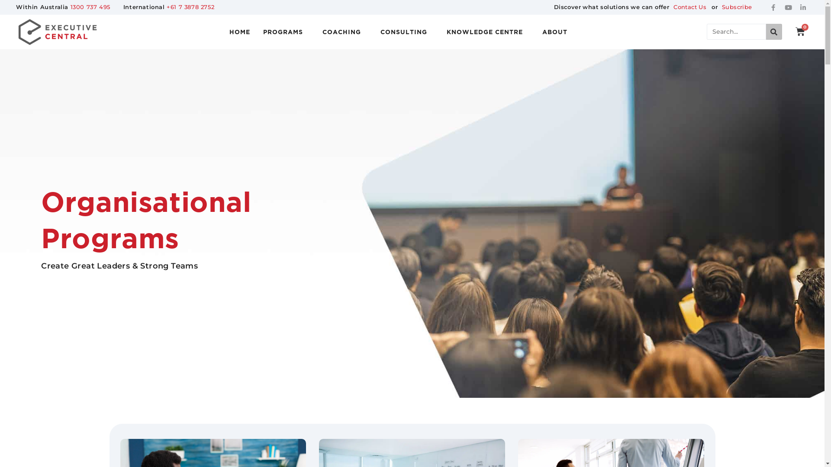 The height and width of the screenshot is (467, 831). What do you see at coordinates (487, 32) in the screenshot?
I see `KNOWLEDGE CENTRE` at bounding box center [487, 32].